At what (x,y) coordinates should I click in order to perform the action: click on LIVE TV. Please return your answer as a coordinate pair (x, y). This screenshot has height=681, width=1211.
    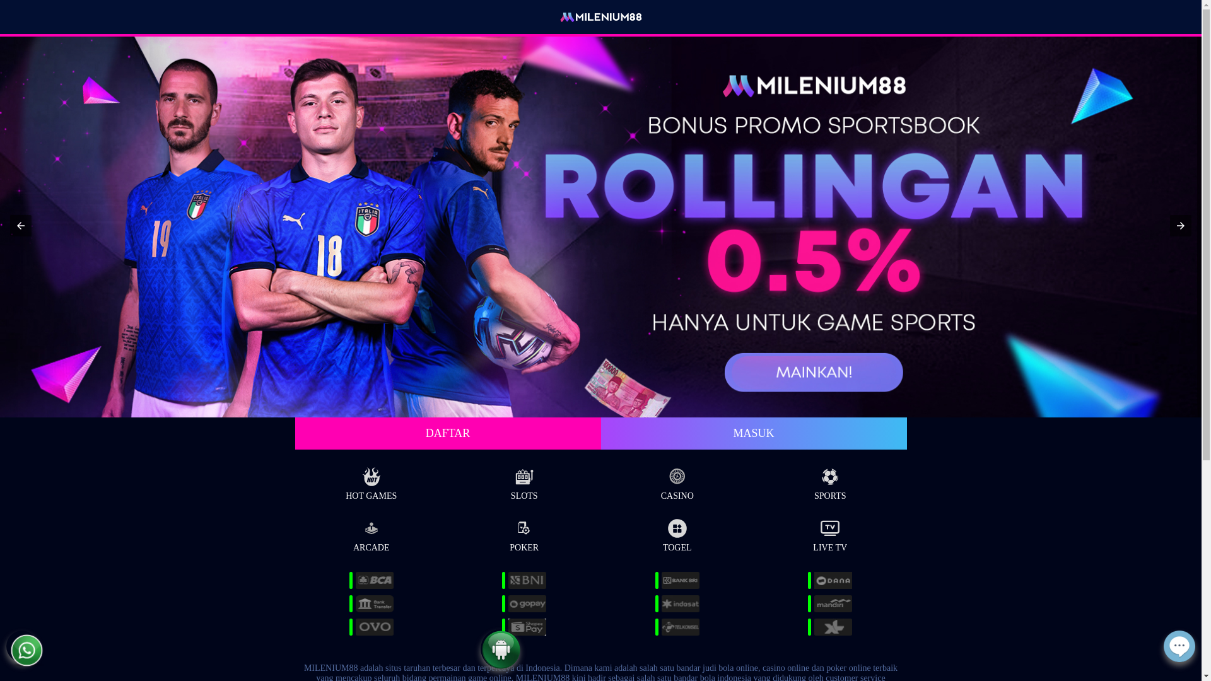
    Looking at the image, I should click on (830, 533).